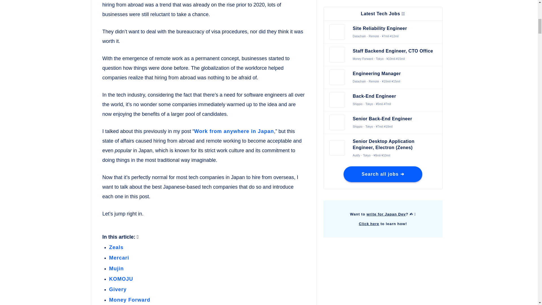 This screenshot has height=305, width=542. Describe the element at coordinates (117, 289) in the screenshot. I see `Givery` at that location.